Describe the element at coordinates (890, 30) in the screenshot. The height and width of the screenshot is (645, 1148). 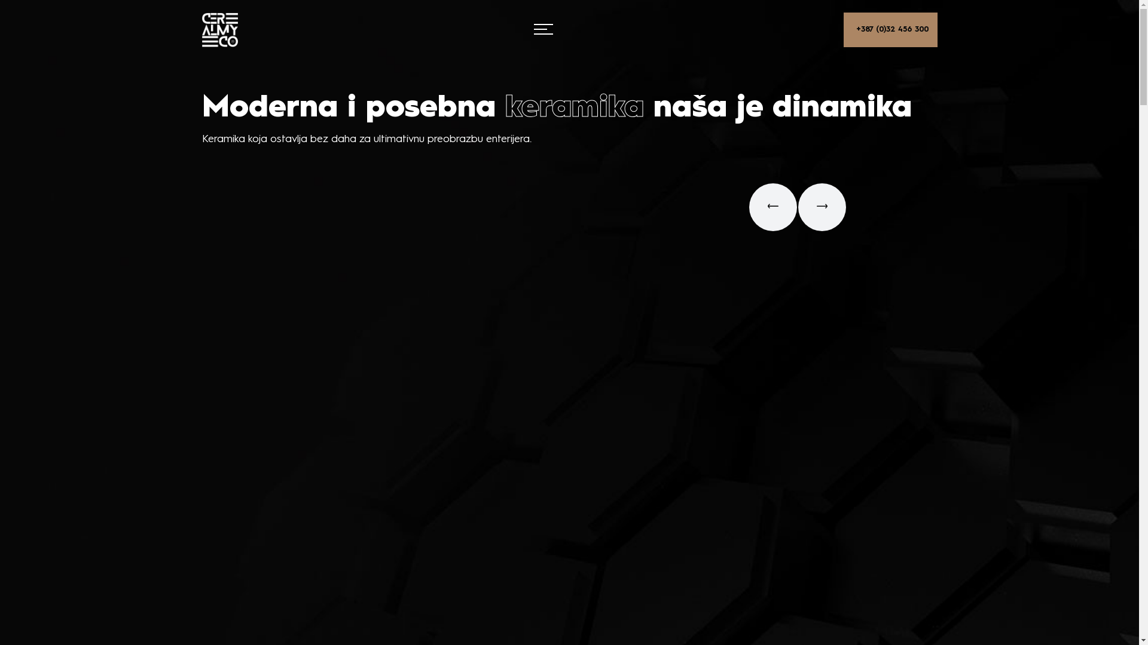
I see `+387 (0)32 456 300` at that location.